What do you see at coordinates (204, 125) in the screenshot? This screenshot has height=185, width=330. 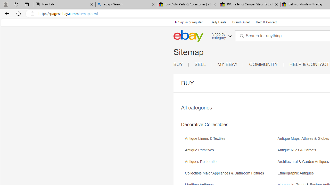 I see `Decorative Collectibles` at bounding box center [204, 125].